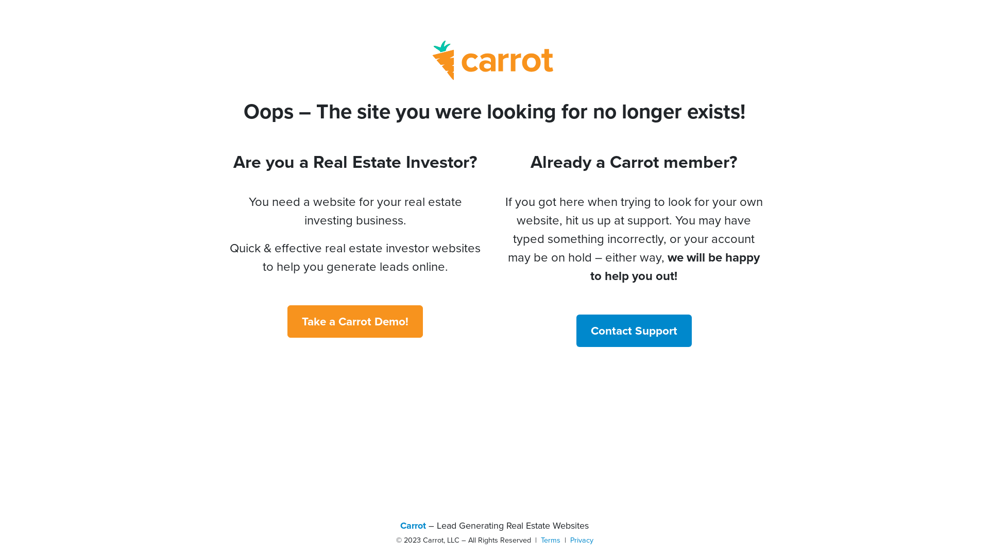  I want to click on Privacy, so click(581, 540).